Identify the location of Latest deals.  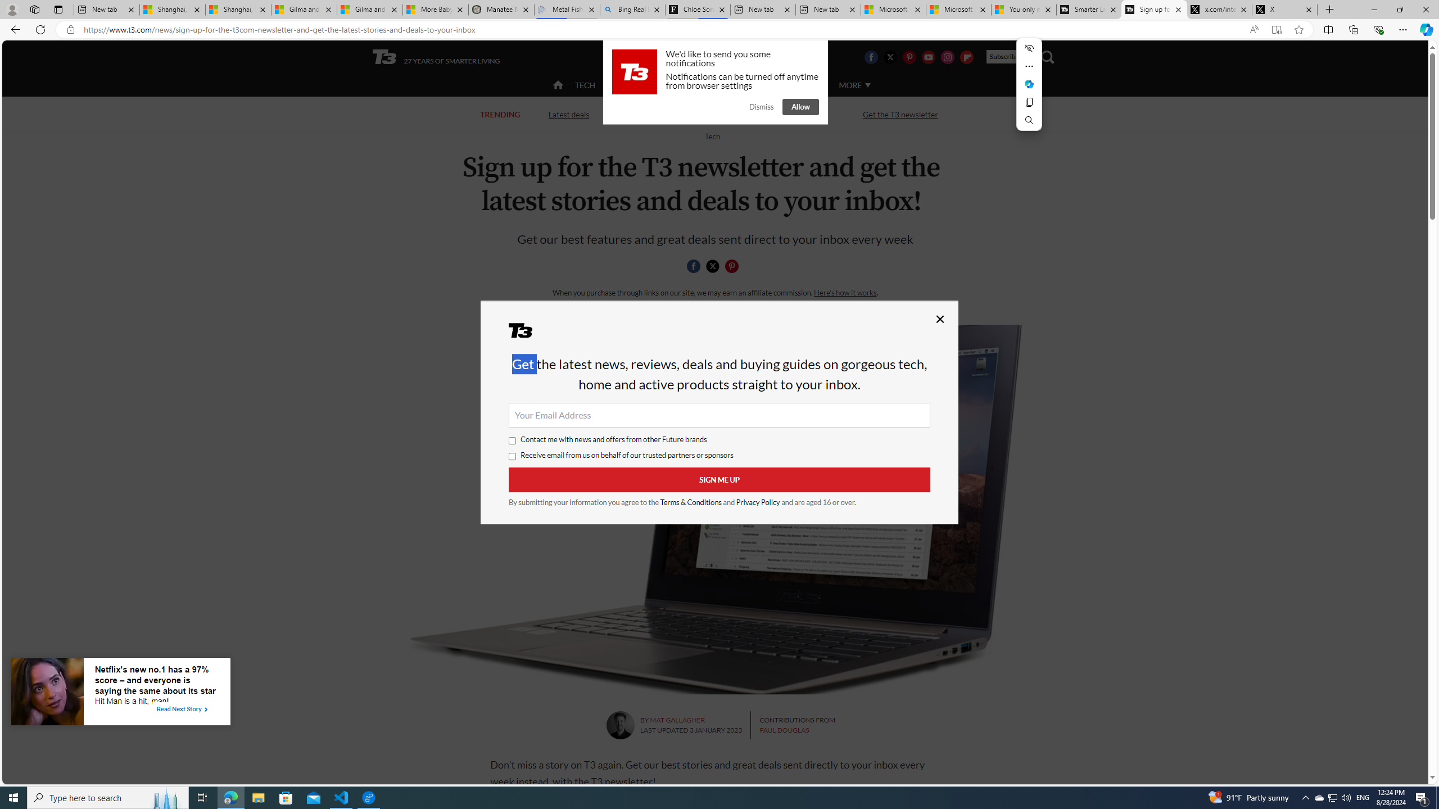
(569, 115).